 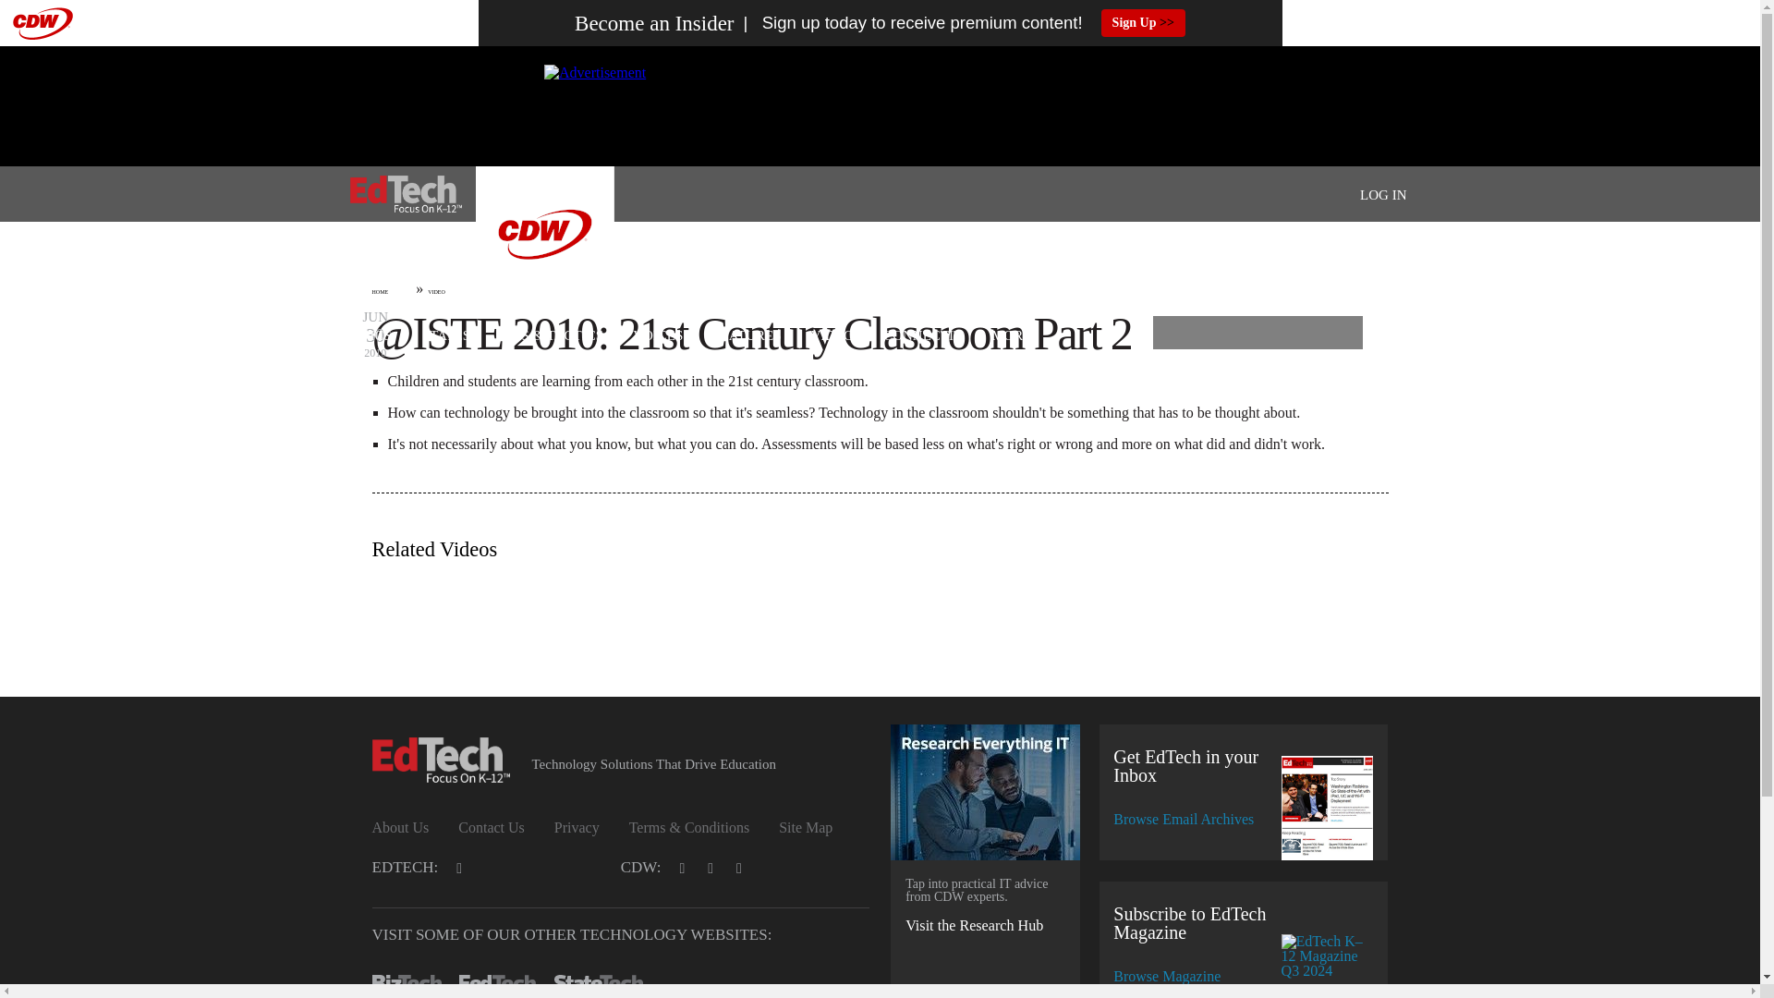 What do you see at coordinates (747, 336) in the screenshot?
I see `FEATURES` at bounding box center [747, 336].